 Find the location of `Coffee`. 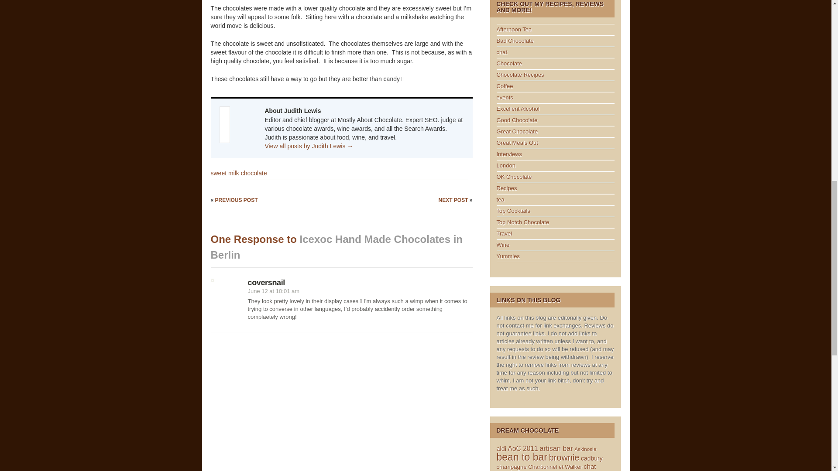

Coffee is located at coordinates (505, 86).